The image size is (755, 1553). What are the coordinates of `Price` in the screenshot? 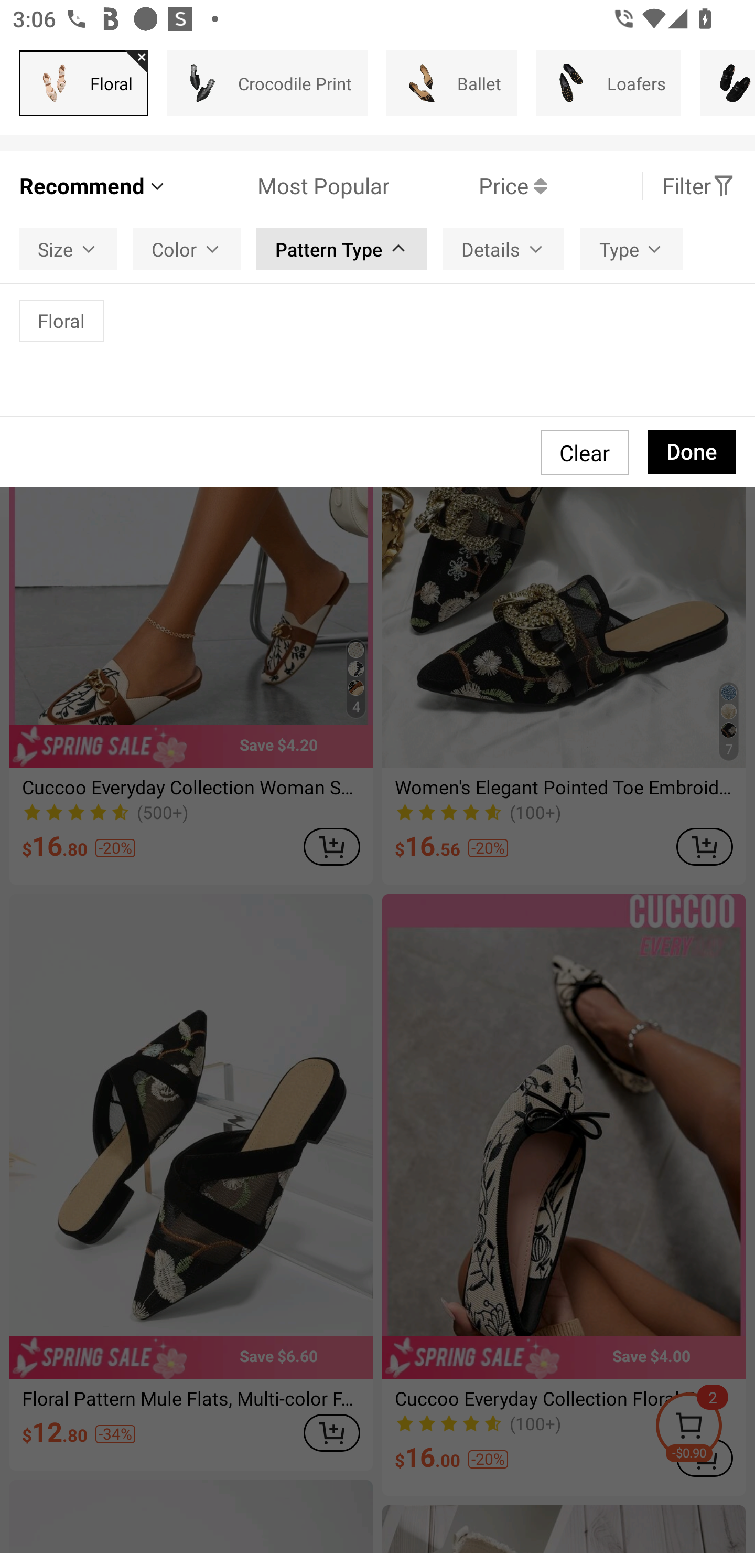 It's located at (468, 186).